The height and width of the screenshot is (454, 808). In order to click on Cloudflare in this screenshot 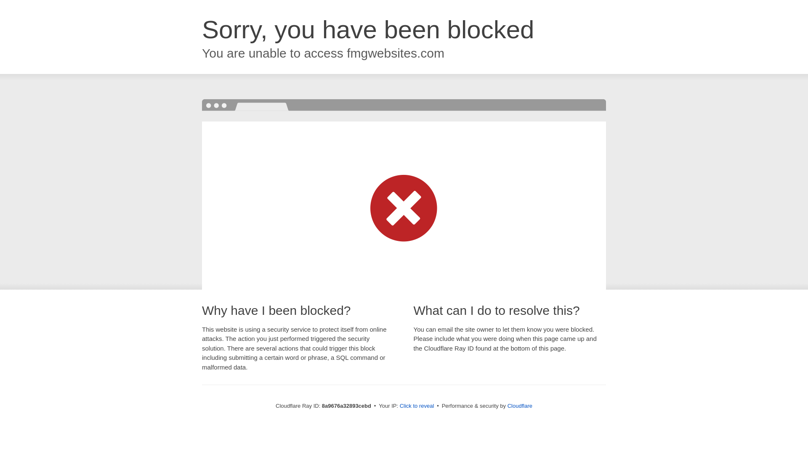, I will do `click(520, 406)`.